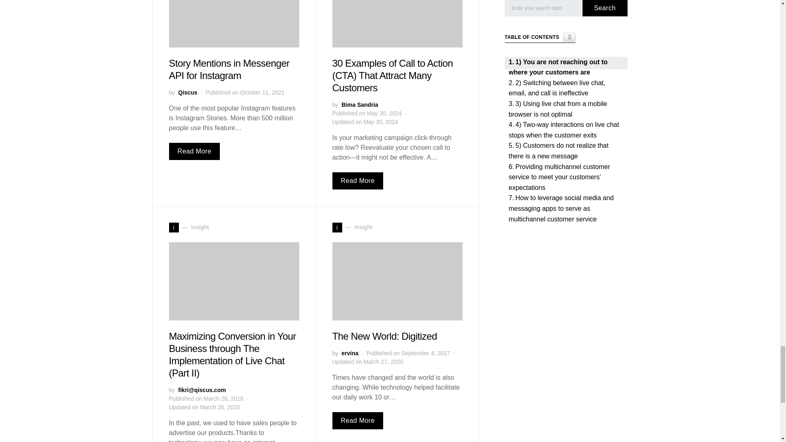 This screenshot has height=442, width=786. What do you see at coordinates (359, 105) in the screenshot?
I see `View all posts by Bima Sandria` at bounding box center [359, 105].